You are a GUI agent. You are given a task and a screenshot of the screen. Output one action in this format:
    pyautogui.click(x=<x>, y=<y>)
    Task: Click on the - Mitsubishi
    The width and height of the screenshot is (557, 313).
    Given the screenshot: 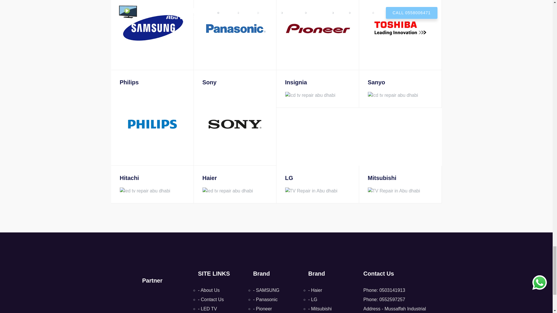 What is the action you would take?
    pyautogui.click(x=320, y=309)
    